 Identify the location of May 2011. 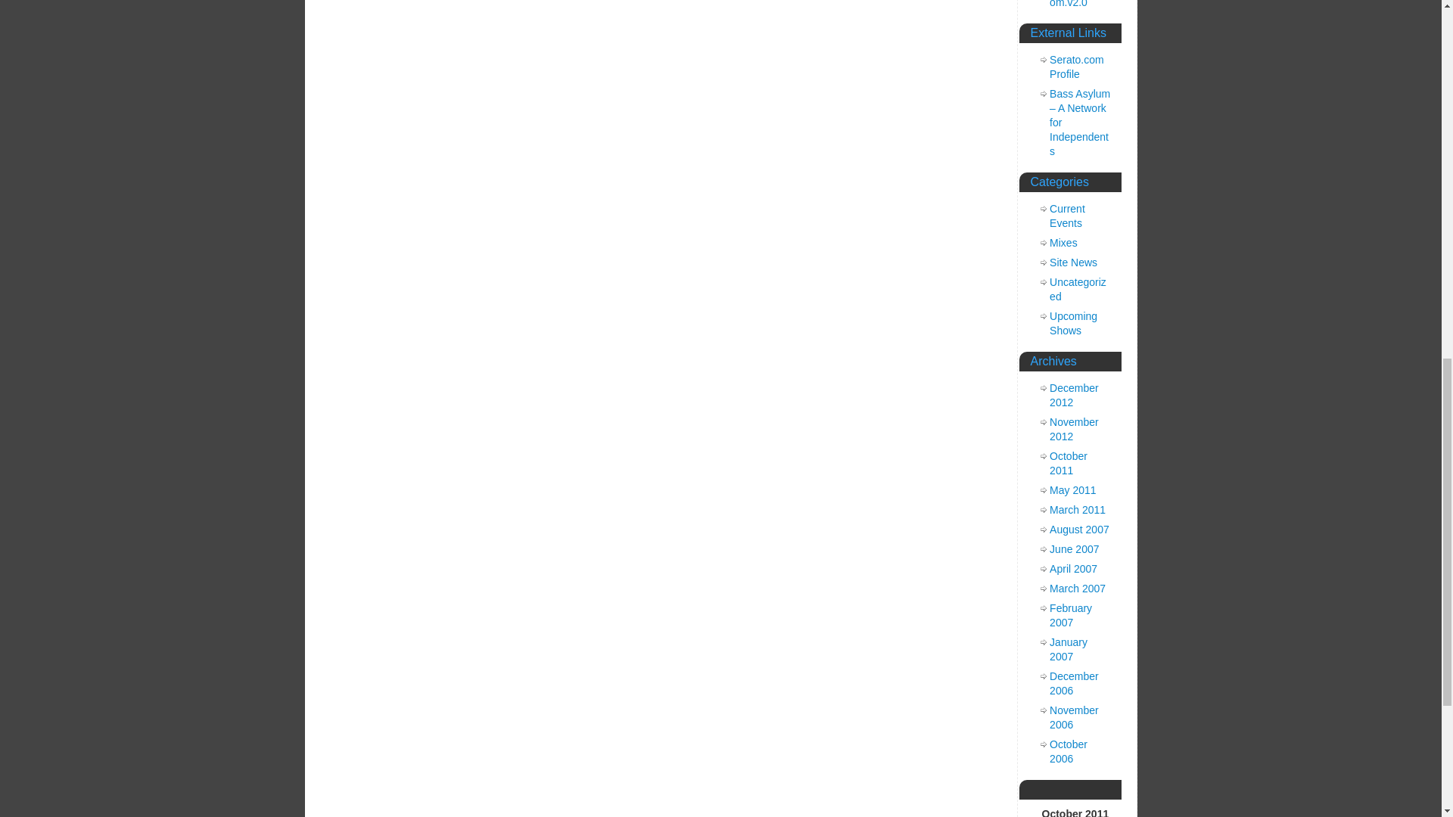
(1072, 490).